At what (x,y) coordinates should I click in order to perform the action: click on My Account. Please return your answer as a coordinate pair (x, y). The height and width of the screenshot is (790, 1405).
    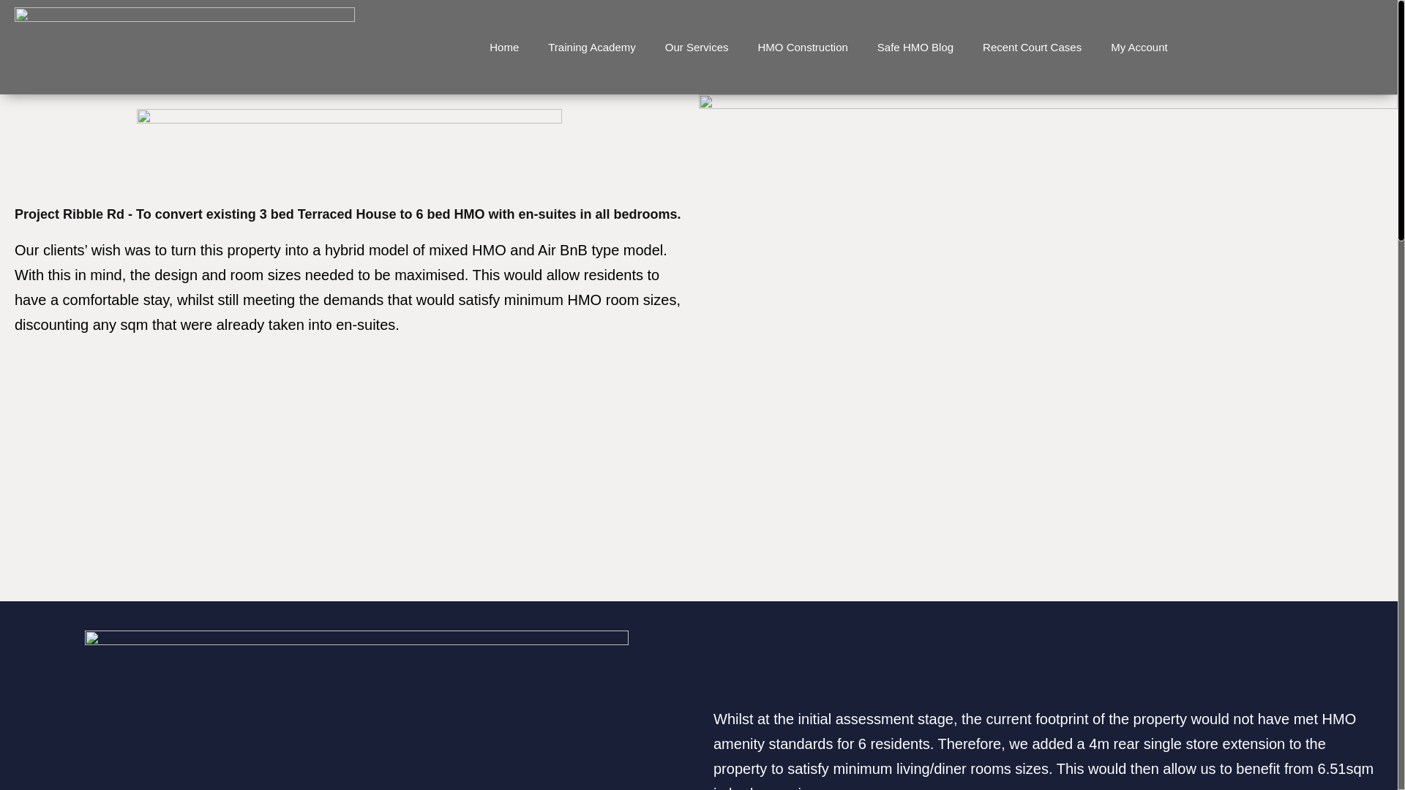
    Looking at the image, I should click on (1139, 47).